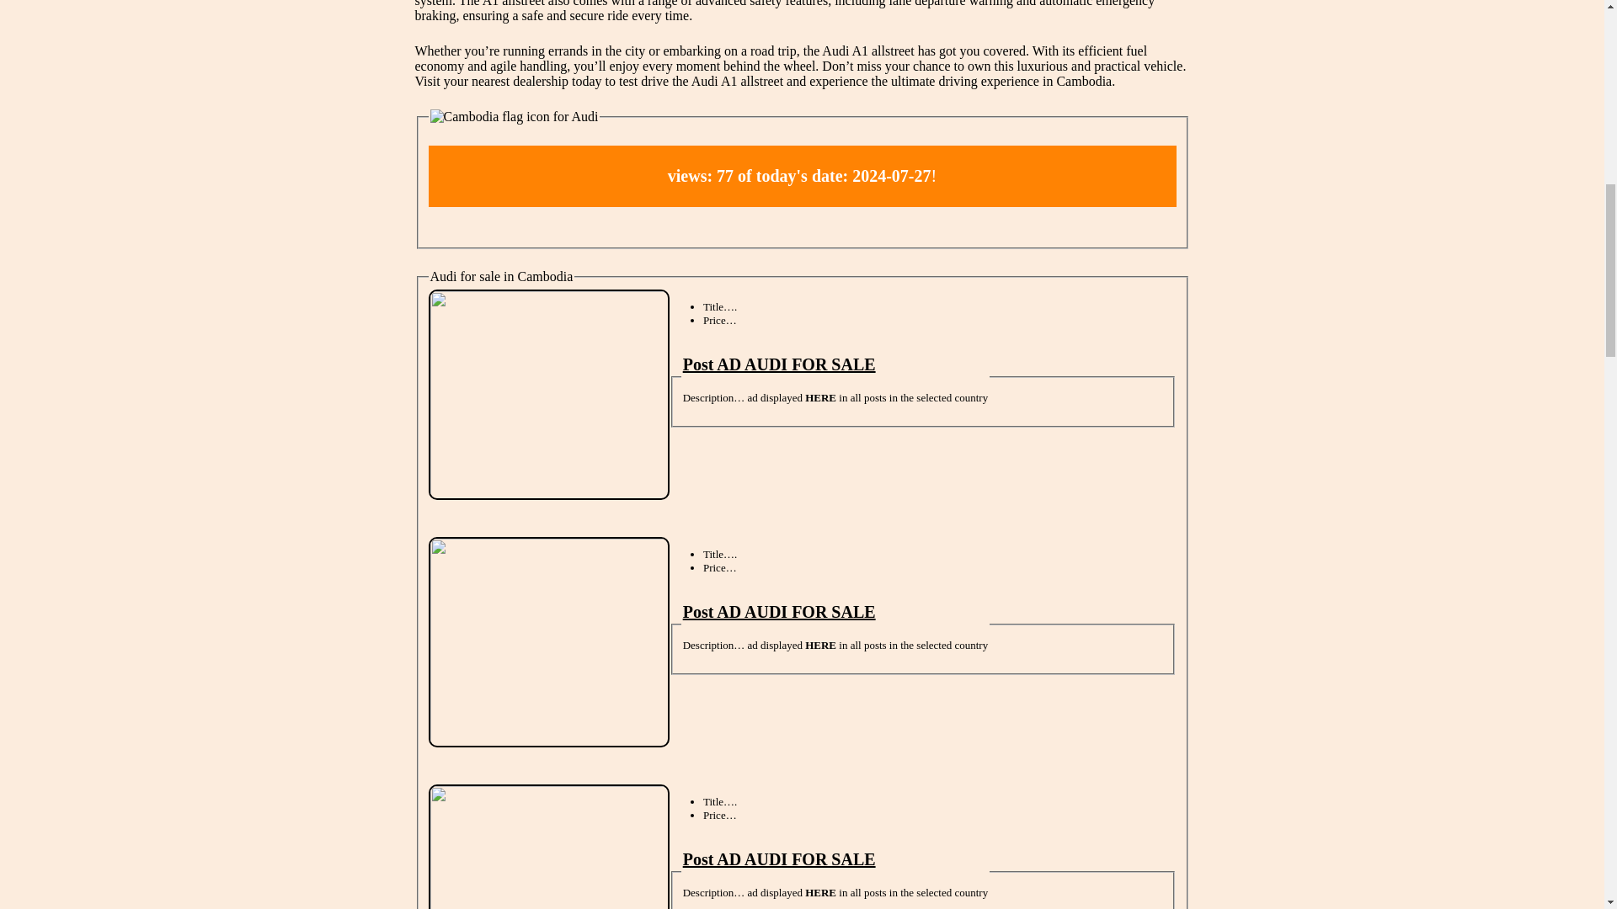 The width and height of the screenshot is (1617, 909). What do you see at coordinates (779, 364) in the screenshot?
I see `Post AD AUDI FOR SALE` at bounding box center [779, 364].